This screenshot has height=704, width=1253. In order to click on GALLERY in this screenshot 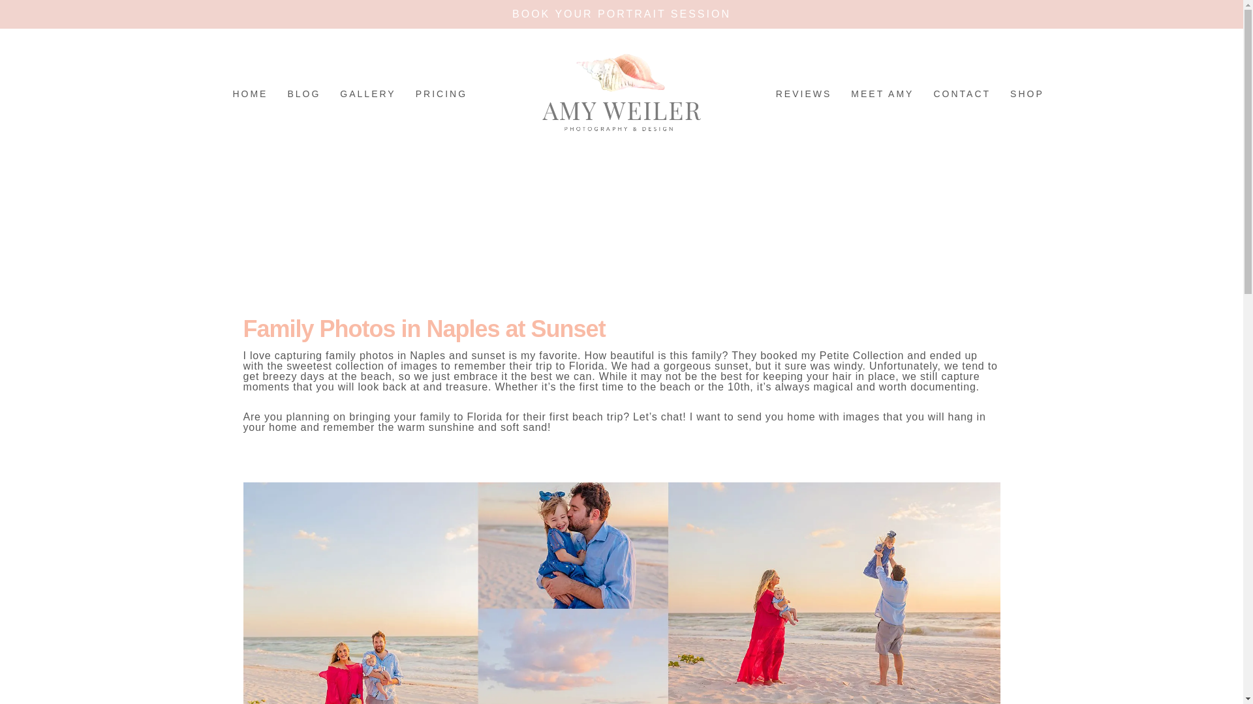, I will do `click(367, 94)`.